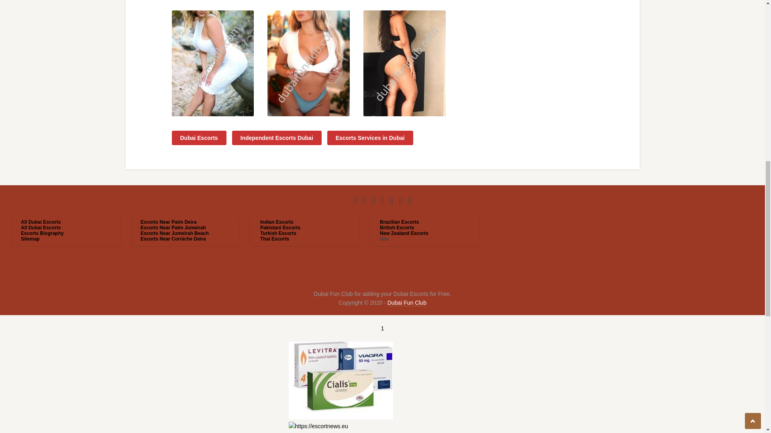 The width and height of the screenshot is (771, 433). Describe the element at coordinates (276, 138) in the screenshot. I see `Independent Escorts Dubai` at that location.